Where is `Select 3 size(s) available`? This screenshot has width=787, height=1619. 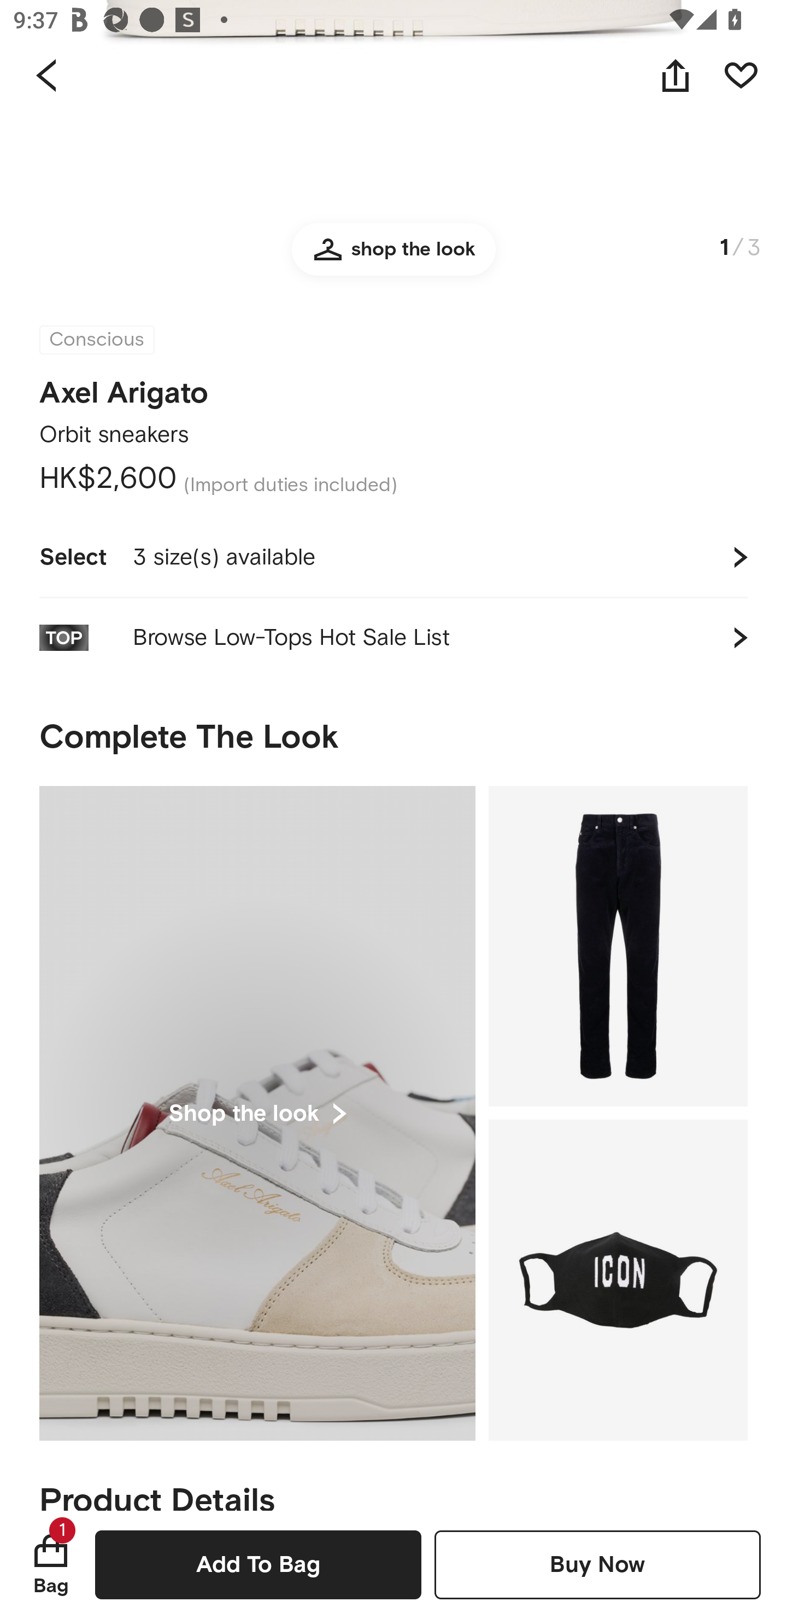 Select 3 size(s) available is located at coordinates (393, 558).